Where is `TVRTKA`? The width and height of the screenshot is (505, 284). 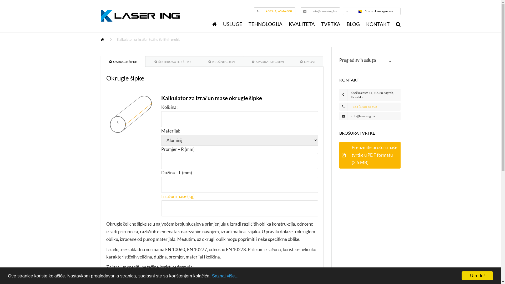
TVRTKA is located at coordinates (330, 25).